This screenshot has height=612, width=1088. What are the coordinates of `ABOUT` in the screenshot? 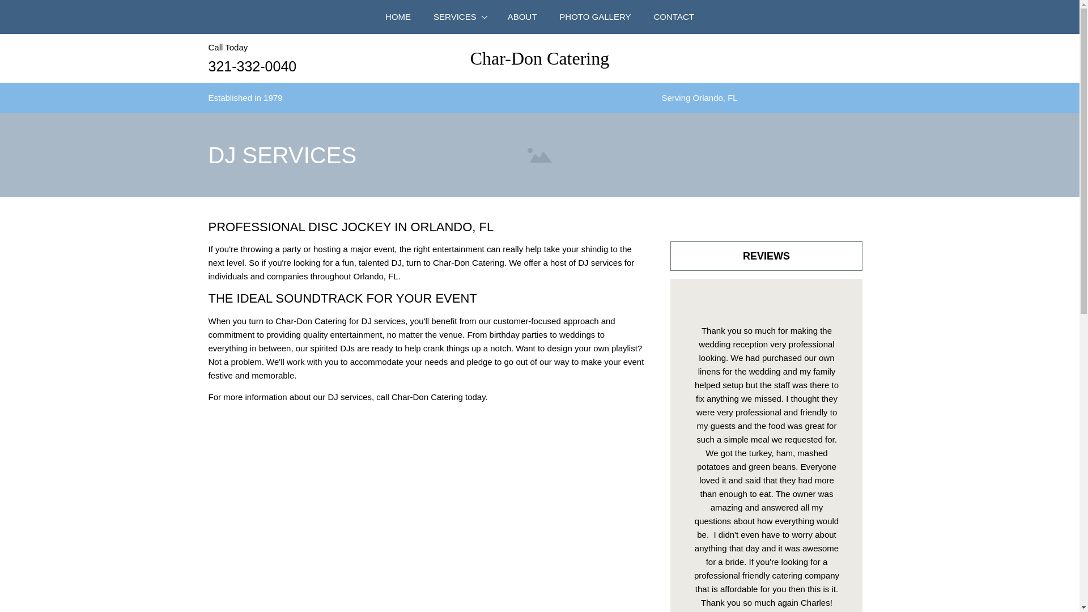 It's located at (522, 17).